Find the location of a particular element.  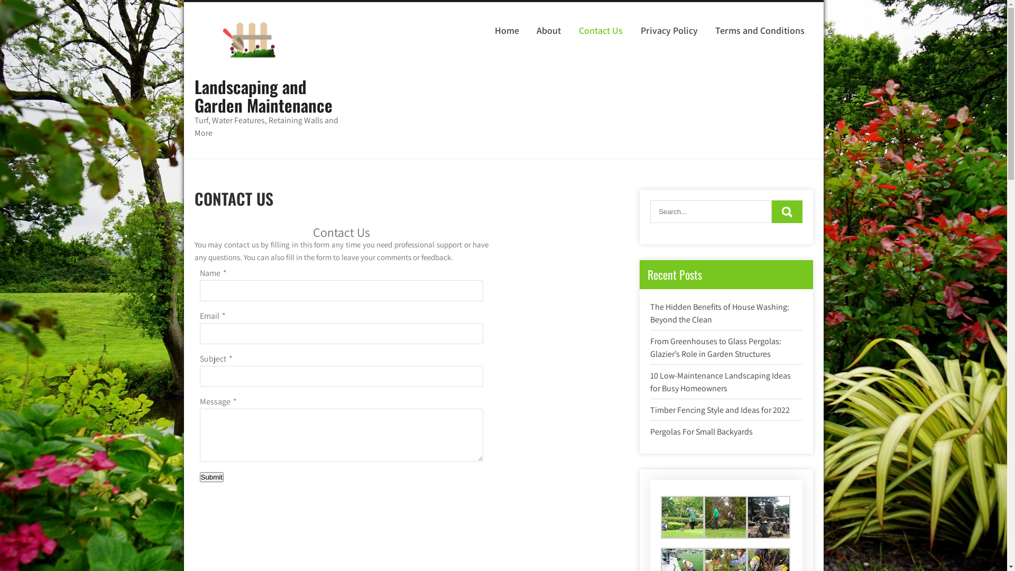

The Hidden Benefits of House Washing: Beyond the Clean is located at coordinates (720, 313).